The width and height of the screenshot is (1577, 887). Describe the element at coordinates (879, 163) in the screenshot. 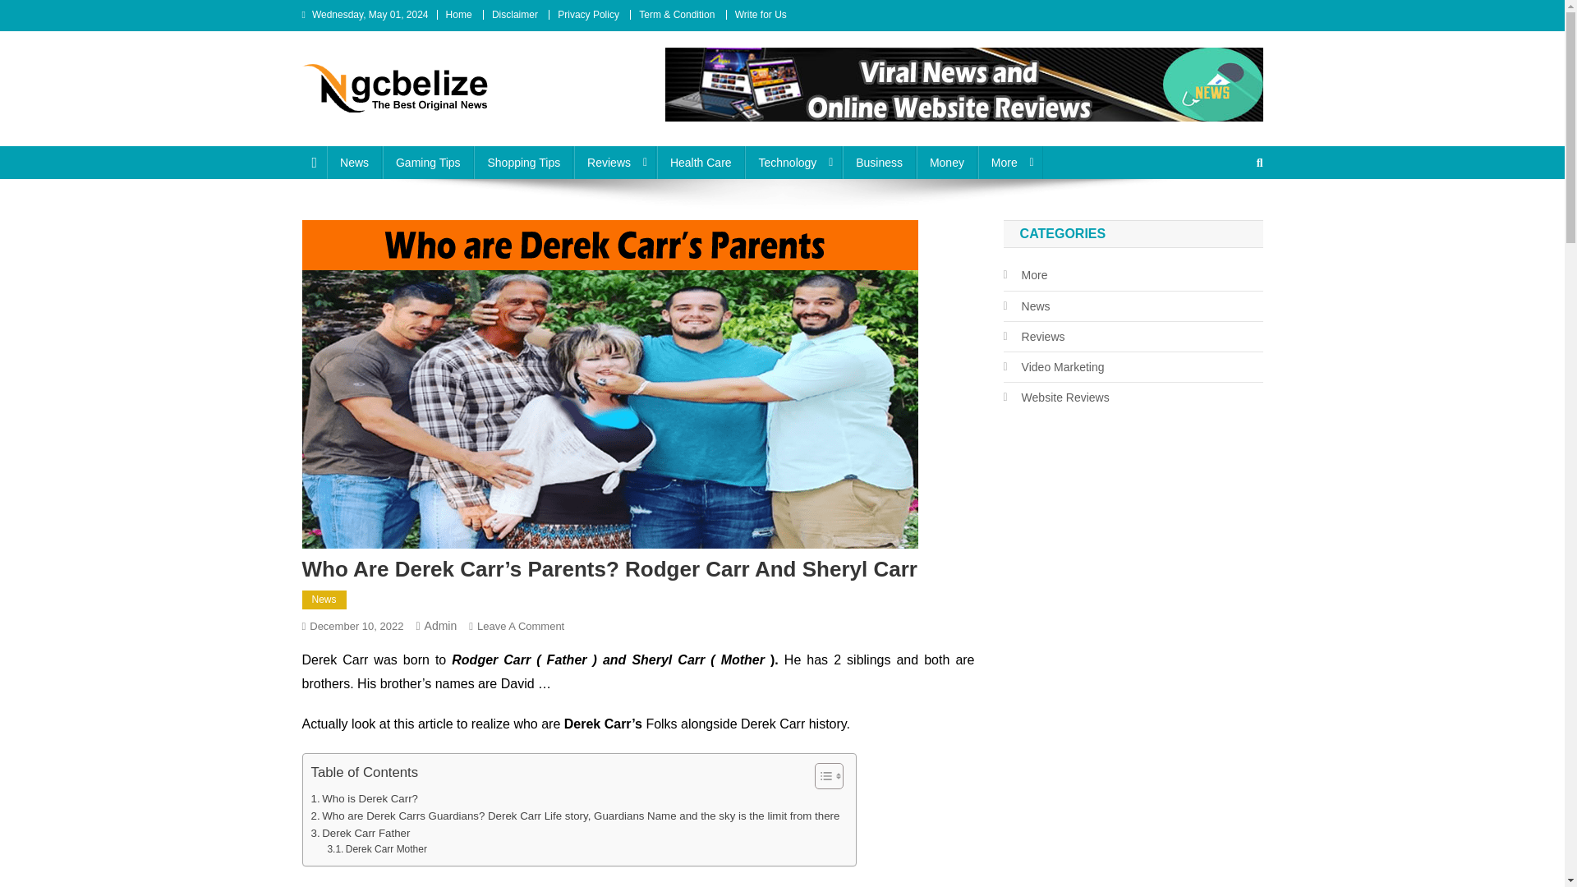

I see `Business` at that location.